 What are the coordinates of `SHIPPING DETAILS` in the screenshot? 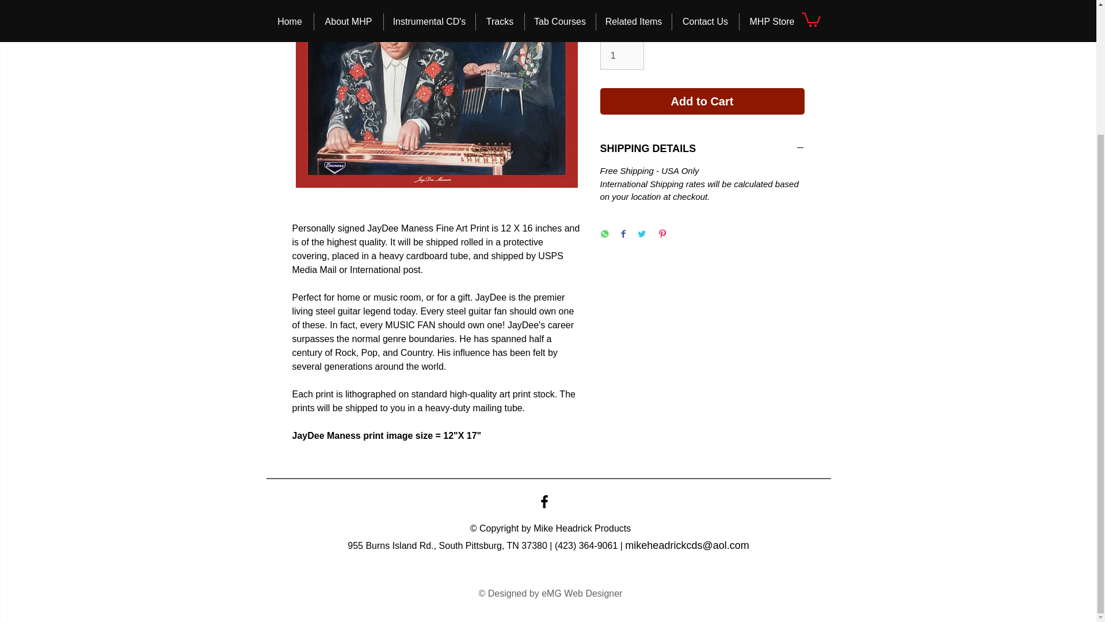 It's located at (702, 149).